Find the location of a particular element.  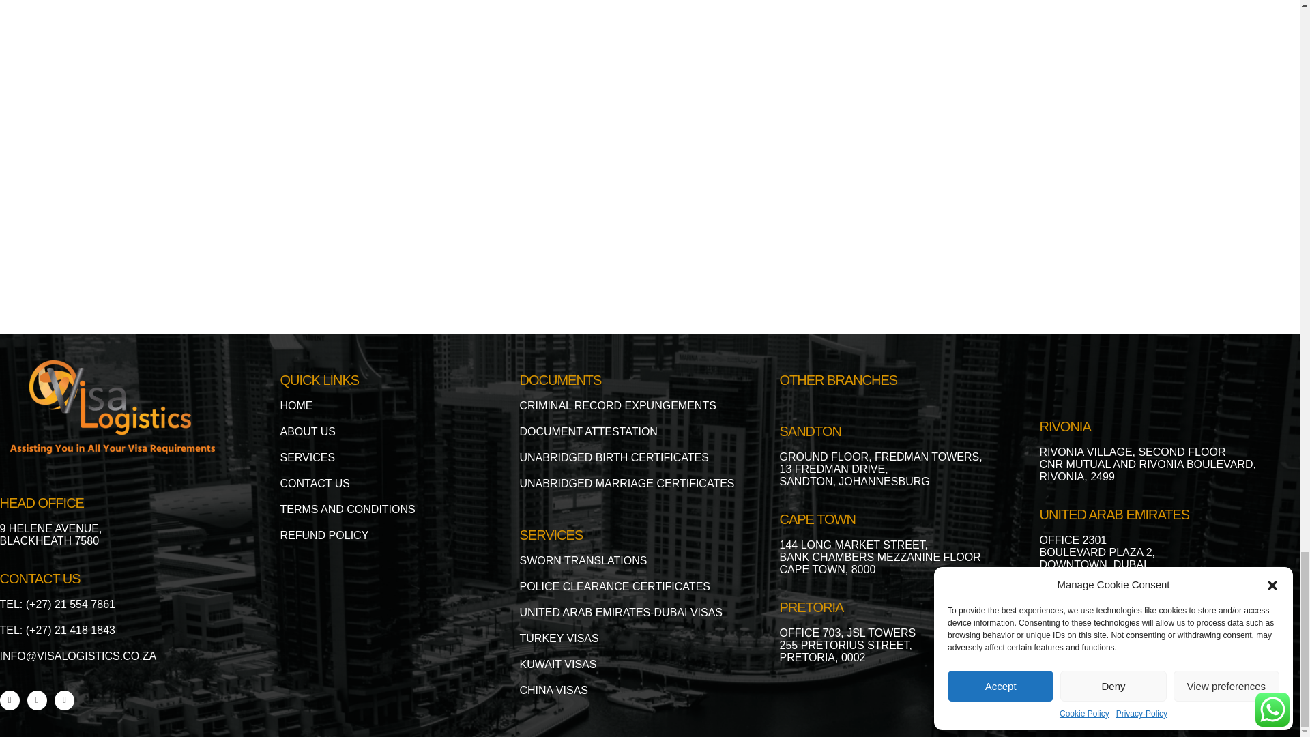

Twitter is located at coordinates (37, 700).